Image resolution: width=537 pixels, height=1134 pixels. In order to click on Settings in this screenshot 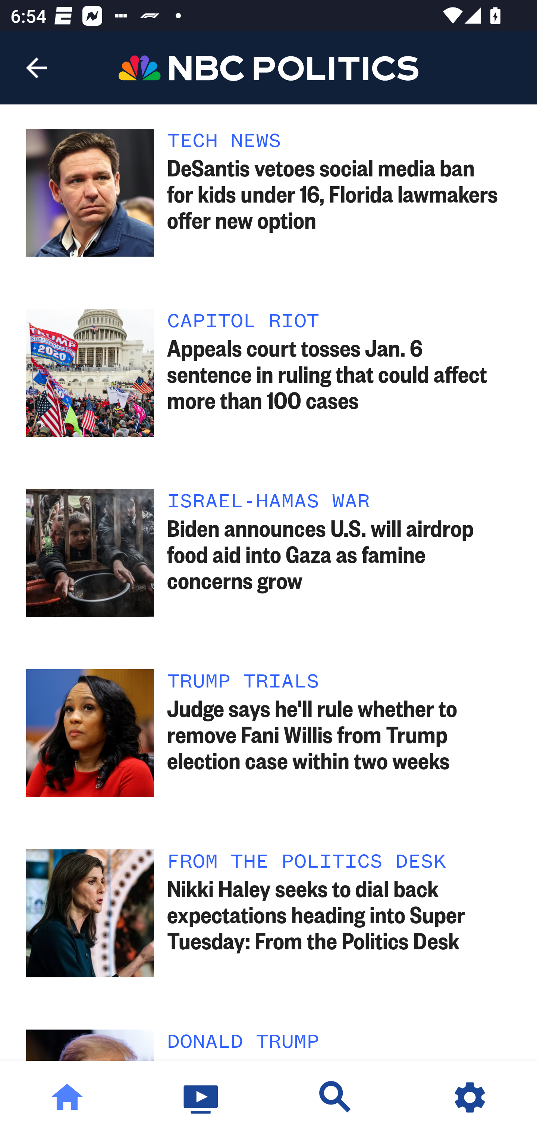, I will do `click(470, 1097)`.